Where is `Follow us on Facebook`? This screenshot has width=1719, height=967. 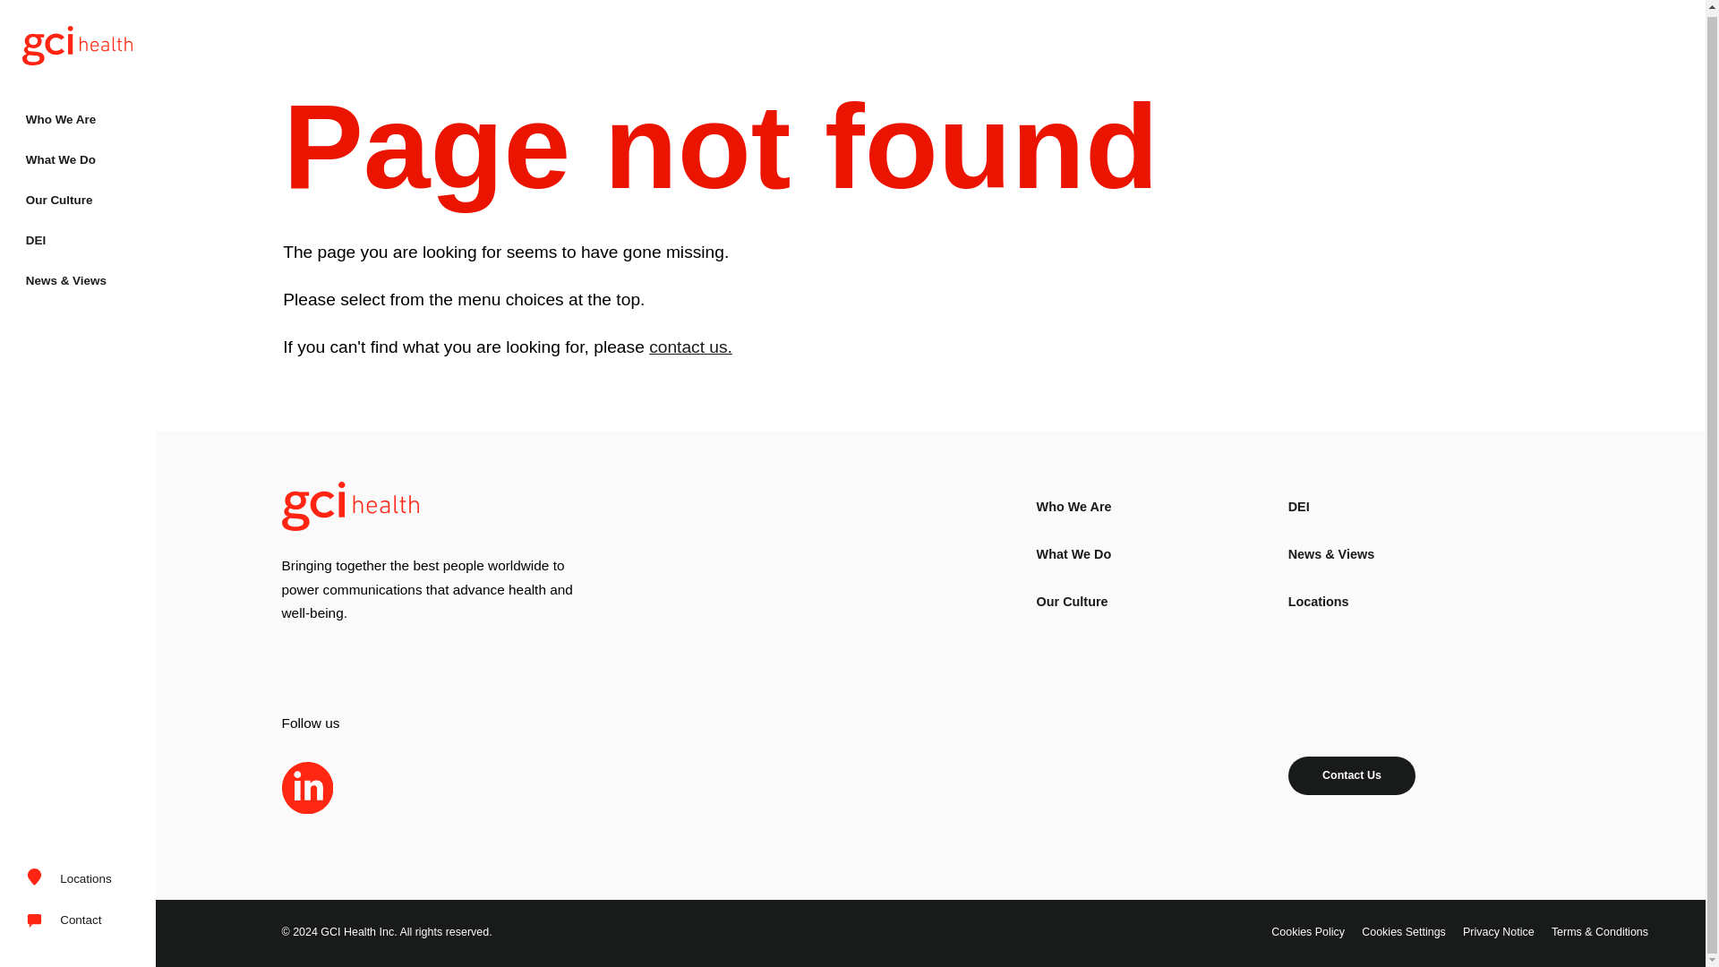 Follow us on Facebook is located at coordinates (436, 788).